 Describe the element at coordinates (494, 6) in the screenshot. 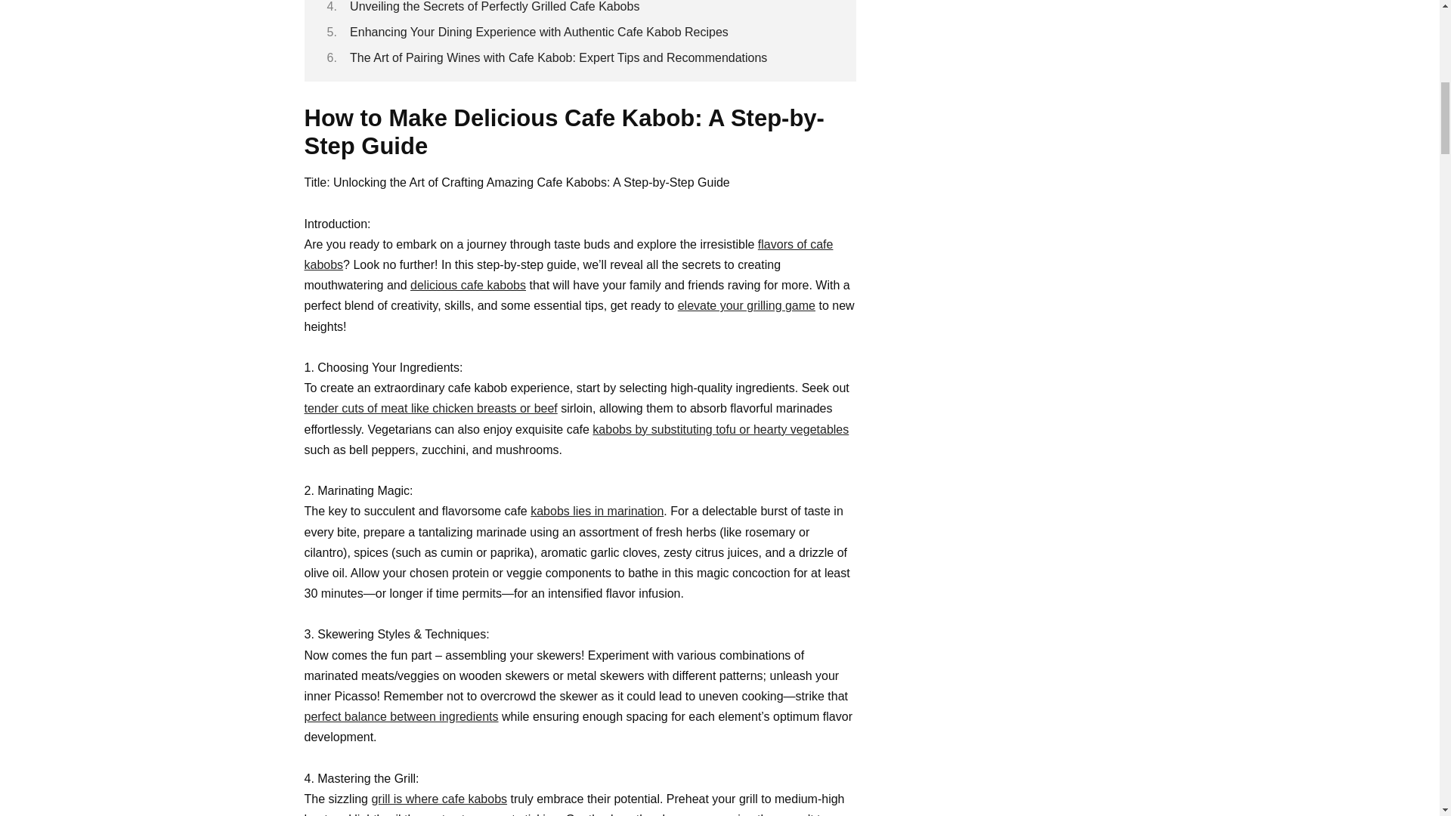

I see `Unveiling the Secrets of Perfectly Grilled Cafe Kabobs` at that location.